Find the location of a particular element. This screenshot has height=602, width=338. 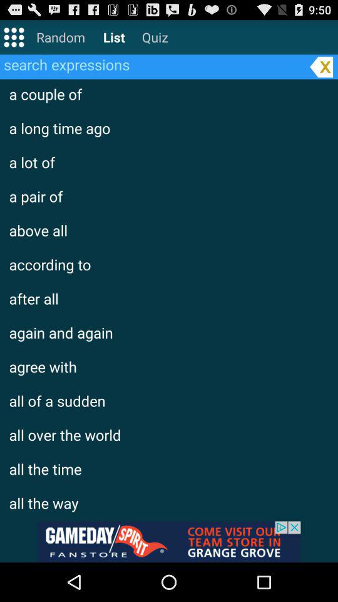

click on list on the top of the page is located at coordinates (114, 37).